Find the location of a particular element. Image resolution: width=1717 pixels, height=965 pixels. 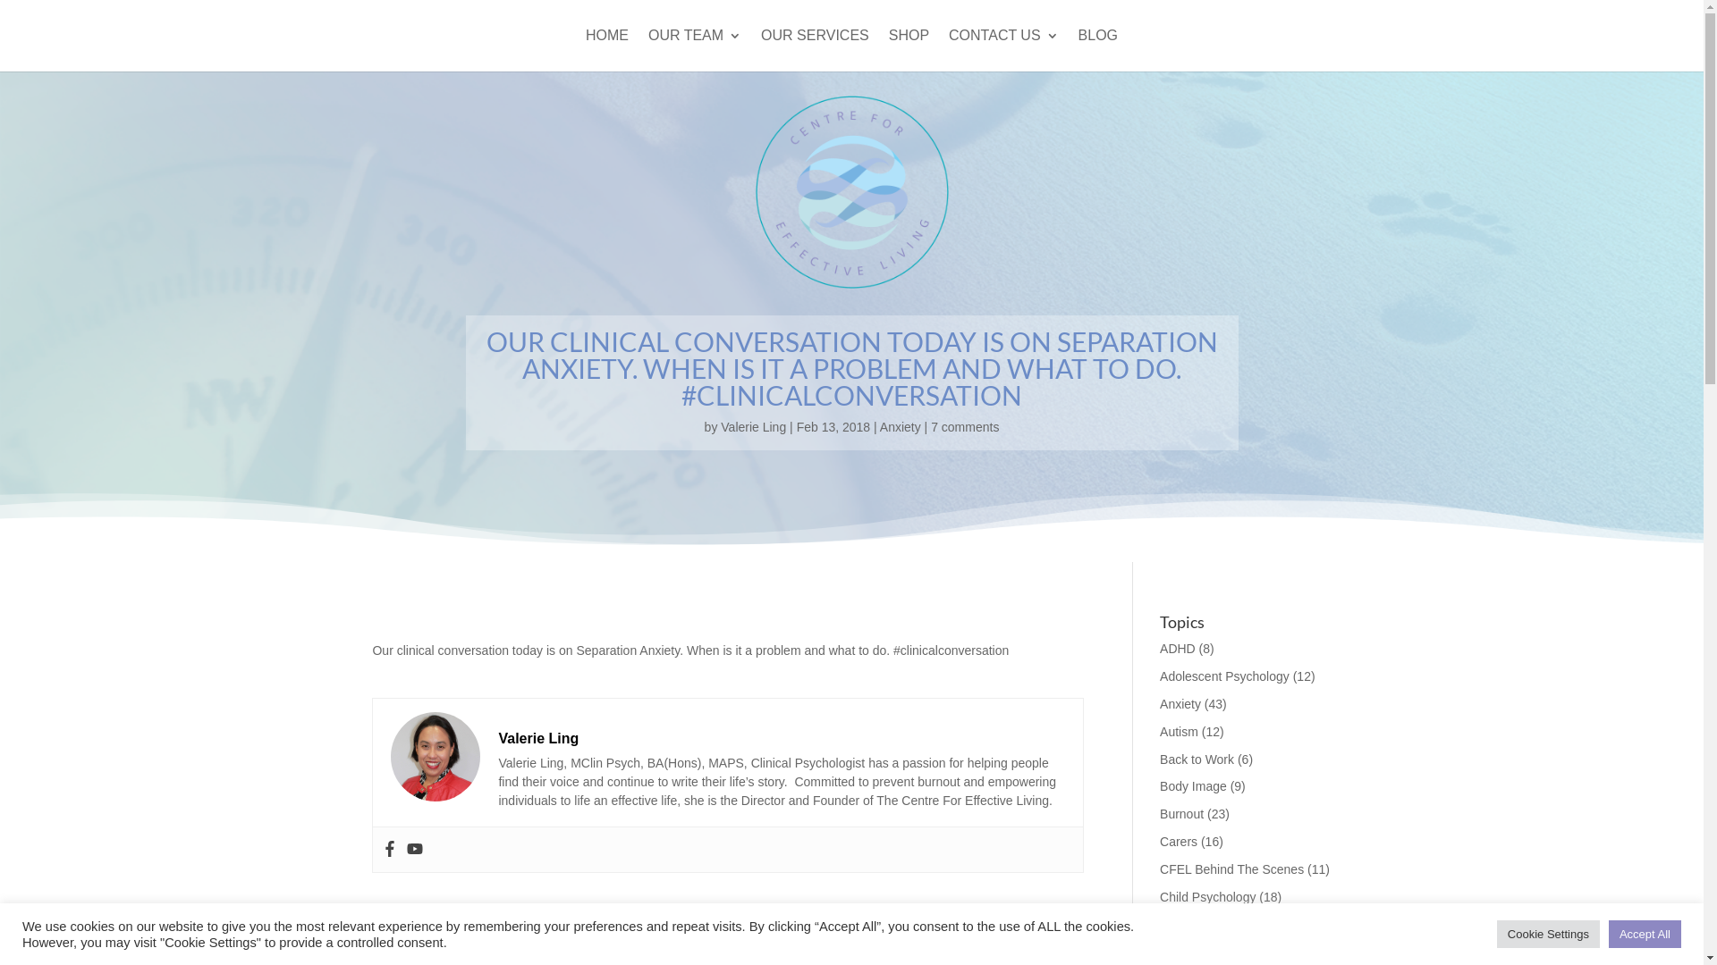

Anxiety is located at coordinates (900, 427).